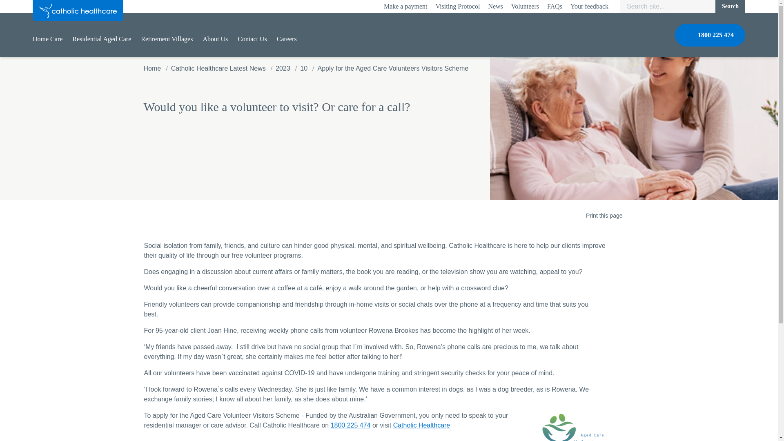  I want to click on Make a payment, so click(405, 7).